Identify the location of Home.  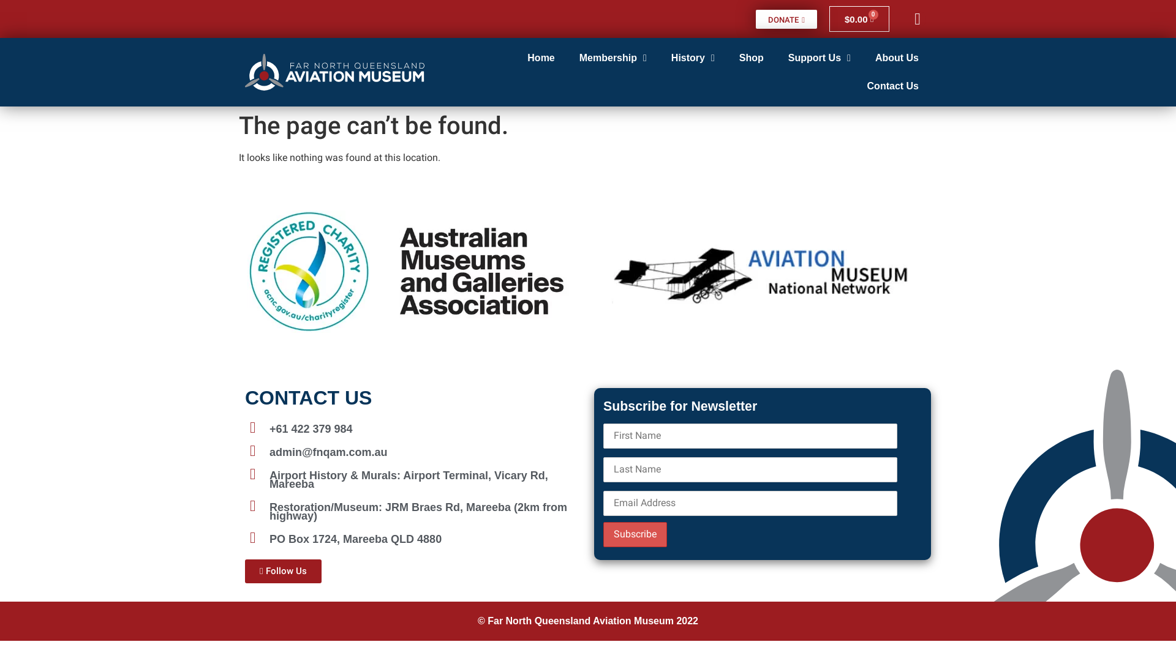
(541, 58).